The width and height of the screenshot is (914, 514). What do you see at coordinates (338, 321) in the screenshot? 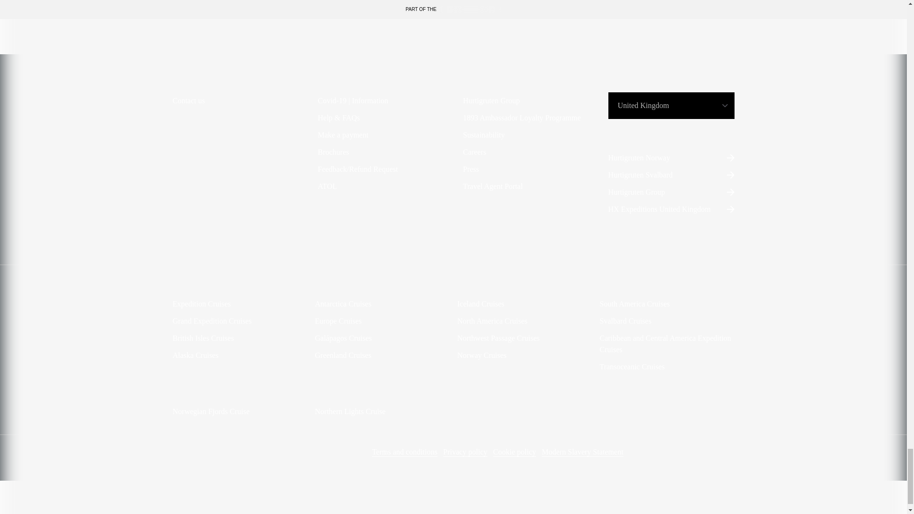
I see `Europe Cruises` at bounding box center [338, 321].